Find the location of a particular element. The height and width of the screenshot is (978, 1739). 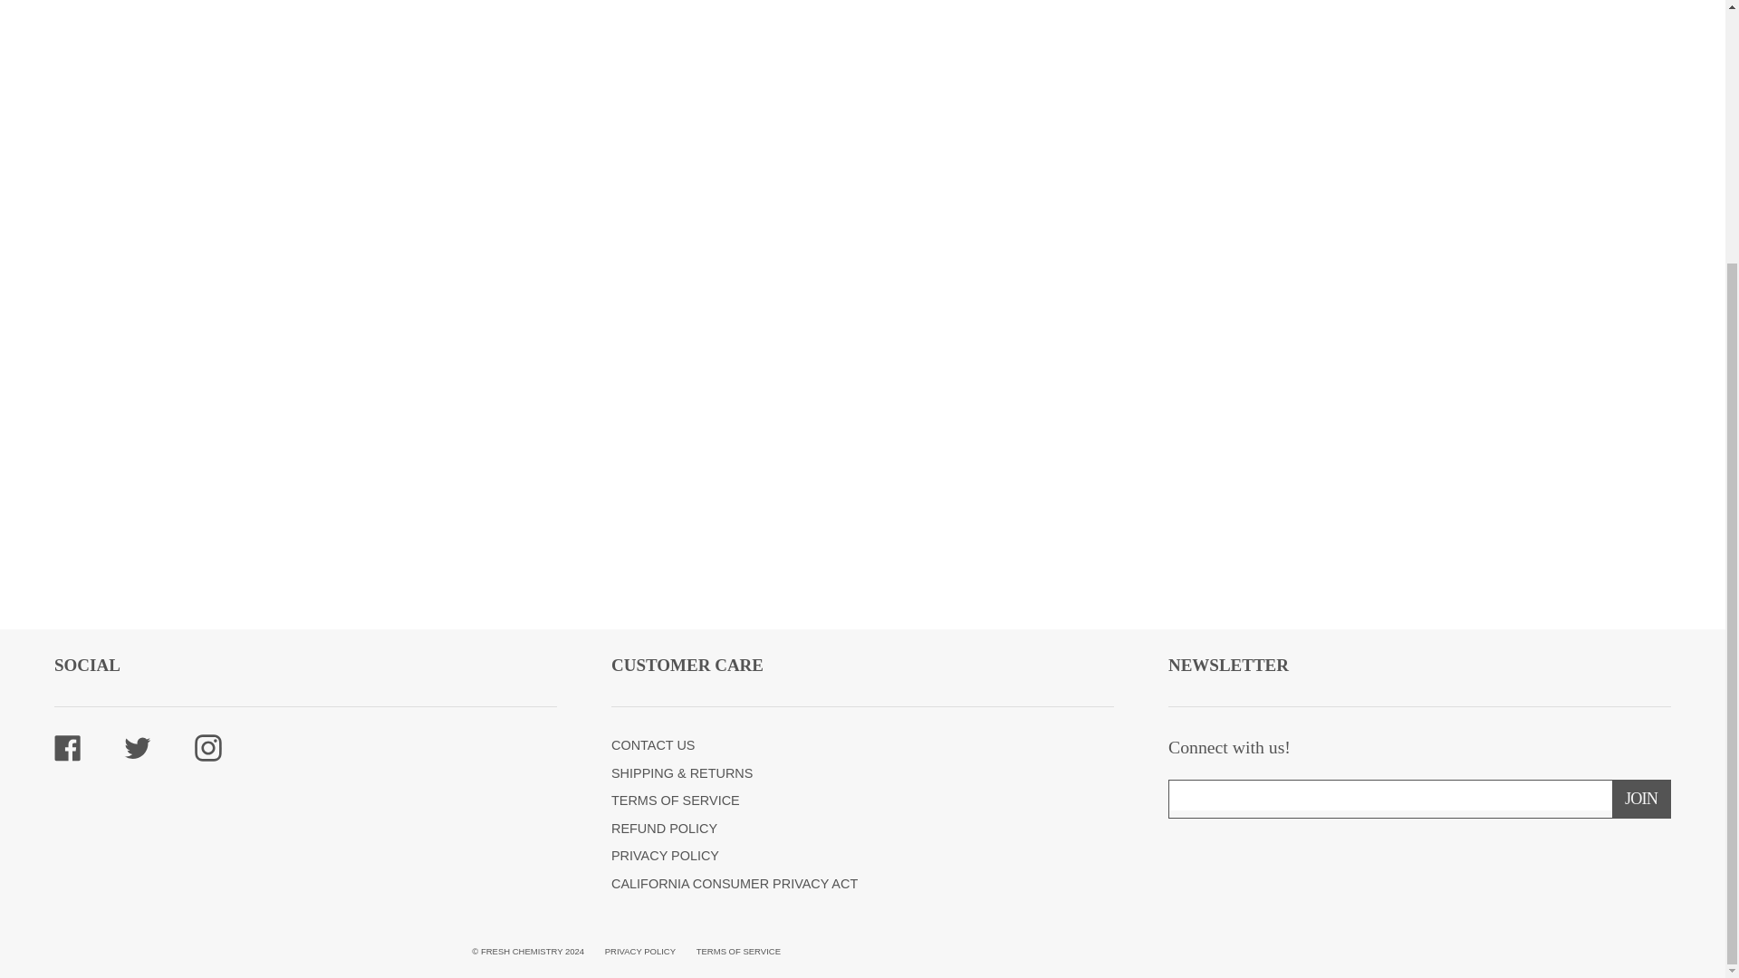

REFUND POLICY is located at coordinates (664, 829).